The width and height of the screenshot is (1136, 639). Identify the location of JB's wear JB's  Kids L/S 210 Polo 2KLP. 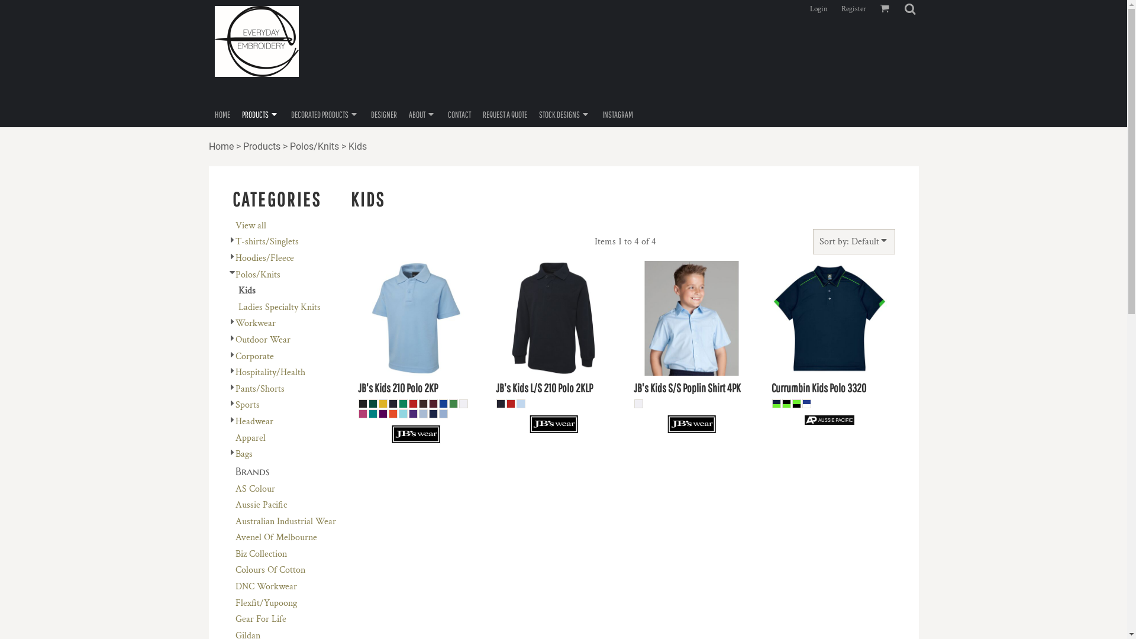
(554, 318).